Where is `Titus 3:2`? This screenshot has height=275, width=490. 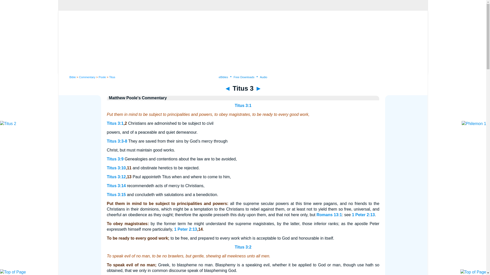 Titus 3:2 is located at coordinates (243, 247).